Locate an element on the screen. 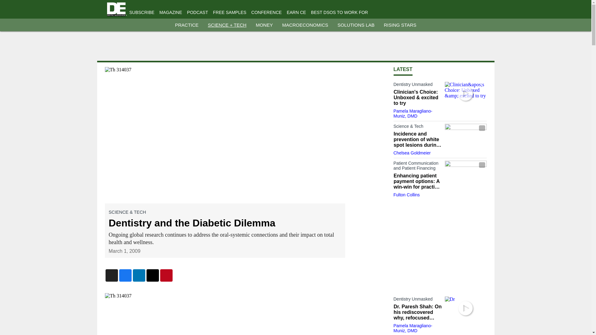 The width and height of the screenshot is (596, 335). FREE SAMPLES is located at coordinates (229, 12).